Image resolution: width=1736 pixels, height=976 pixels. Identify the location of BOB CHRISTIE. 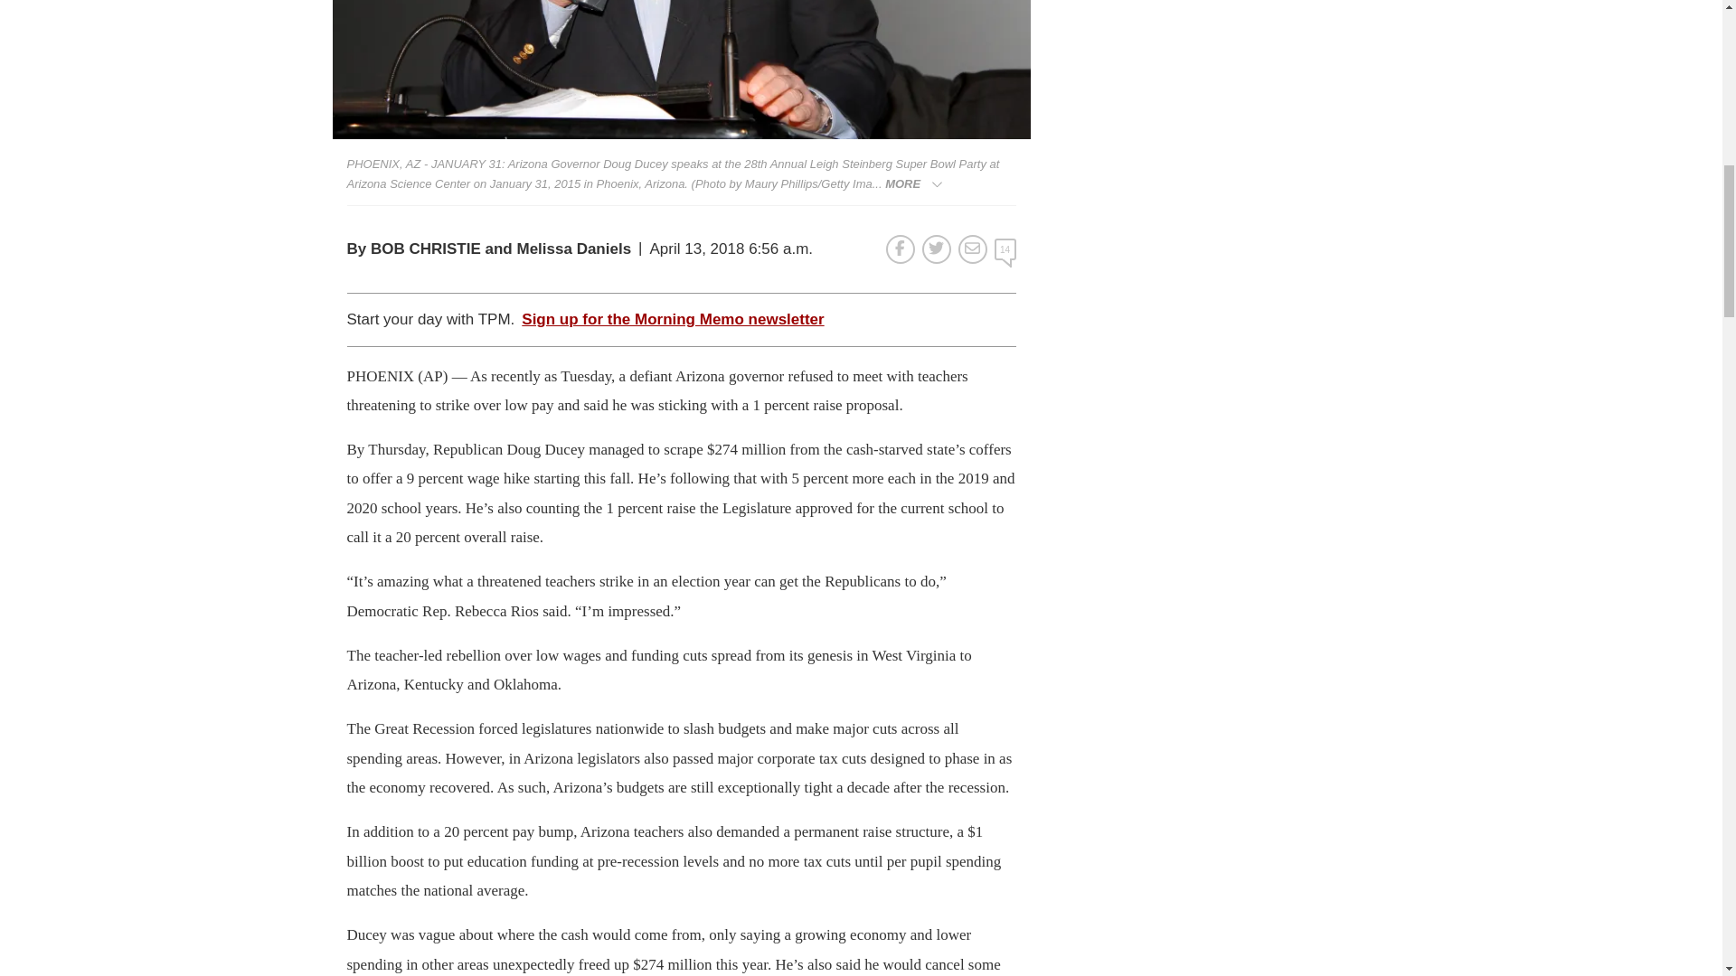
(425, 249).